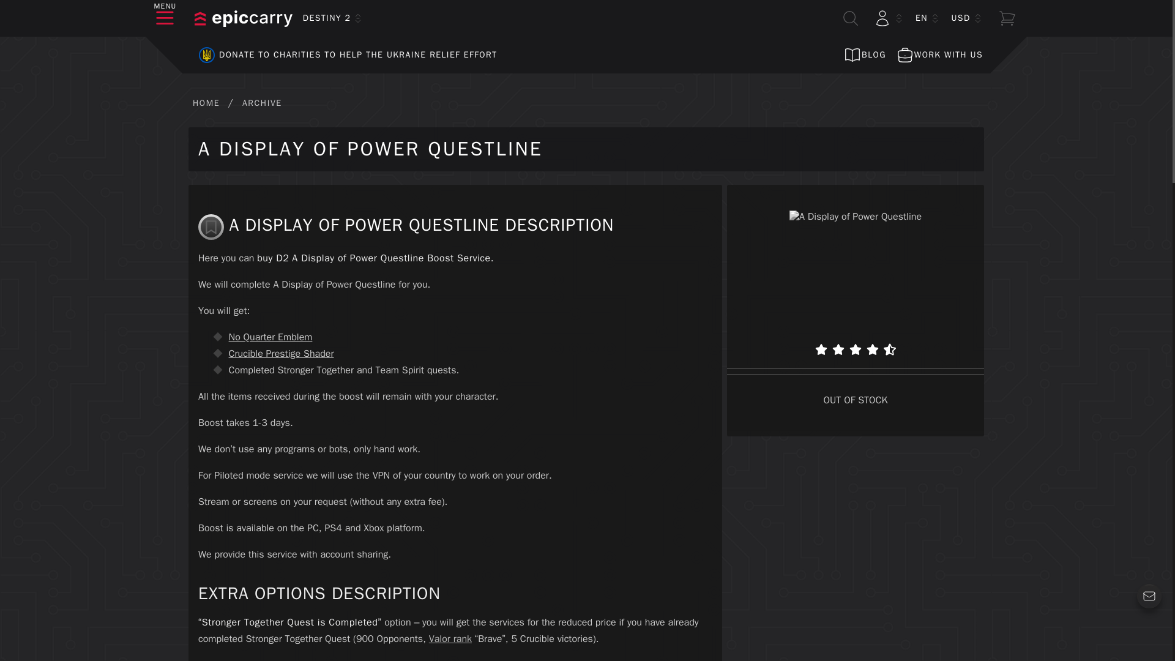  Describe the element at coordinates (889, 349) in the screenshot. I see `5 Stars` at that location.